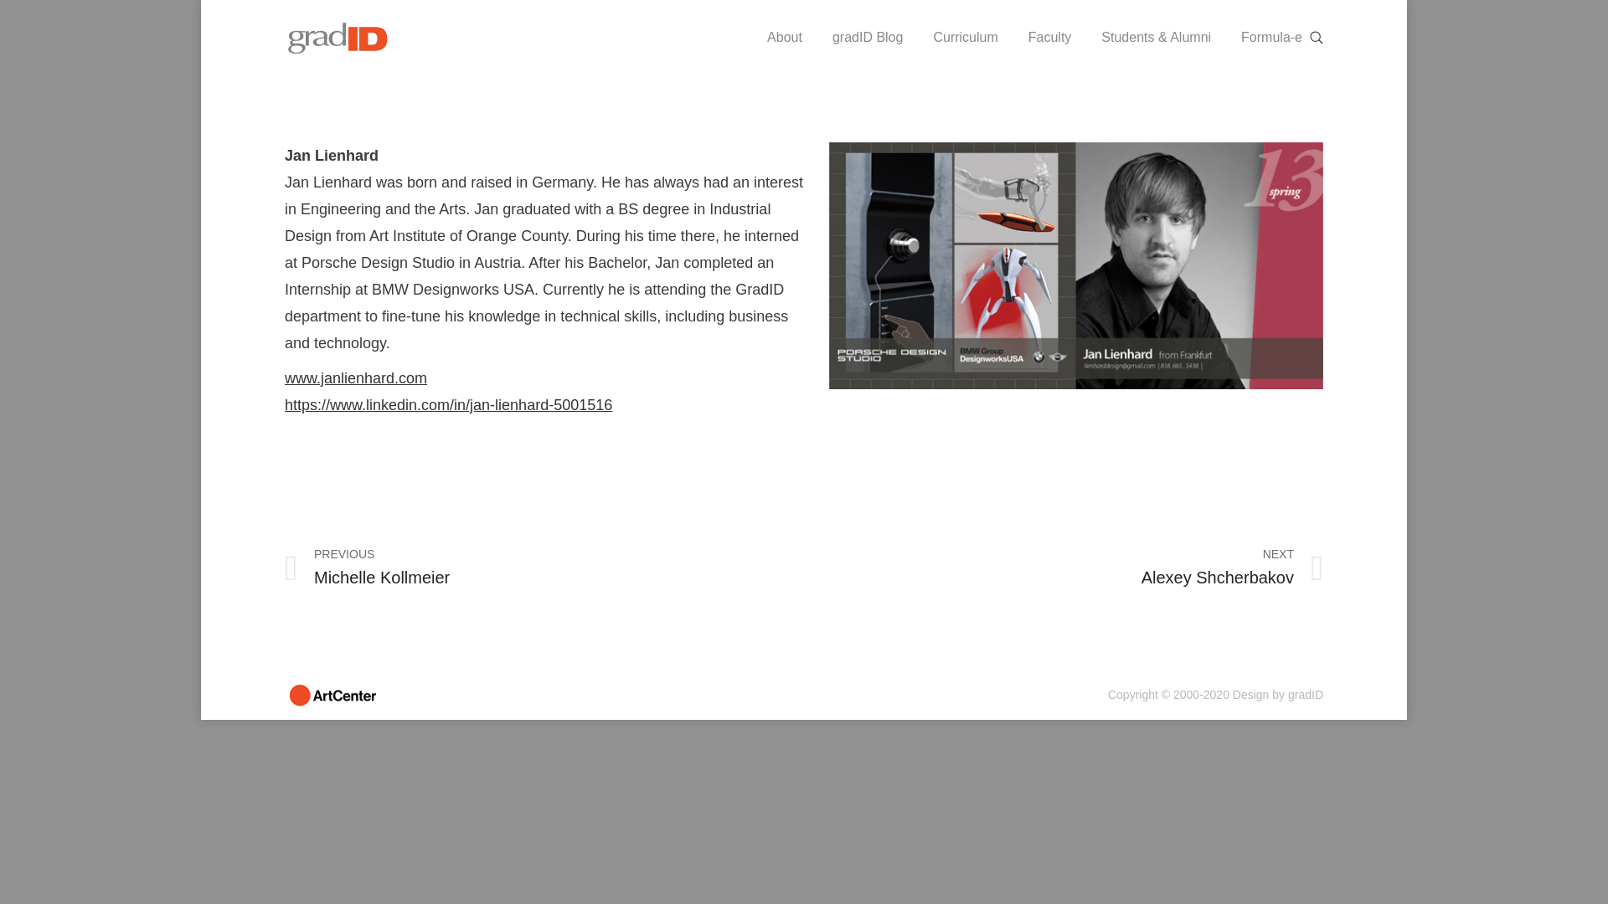  I want to click on Curriculum, so click(965, 37).